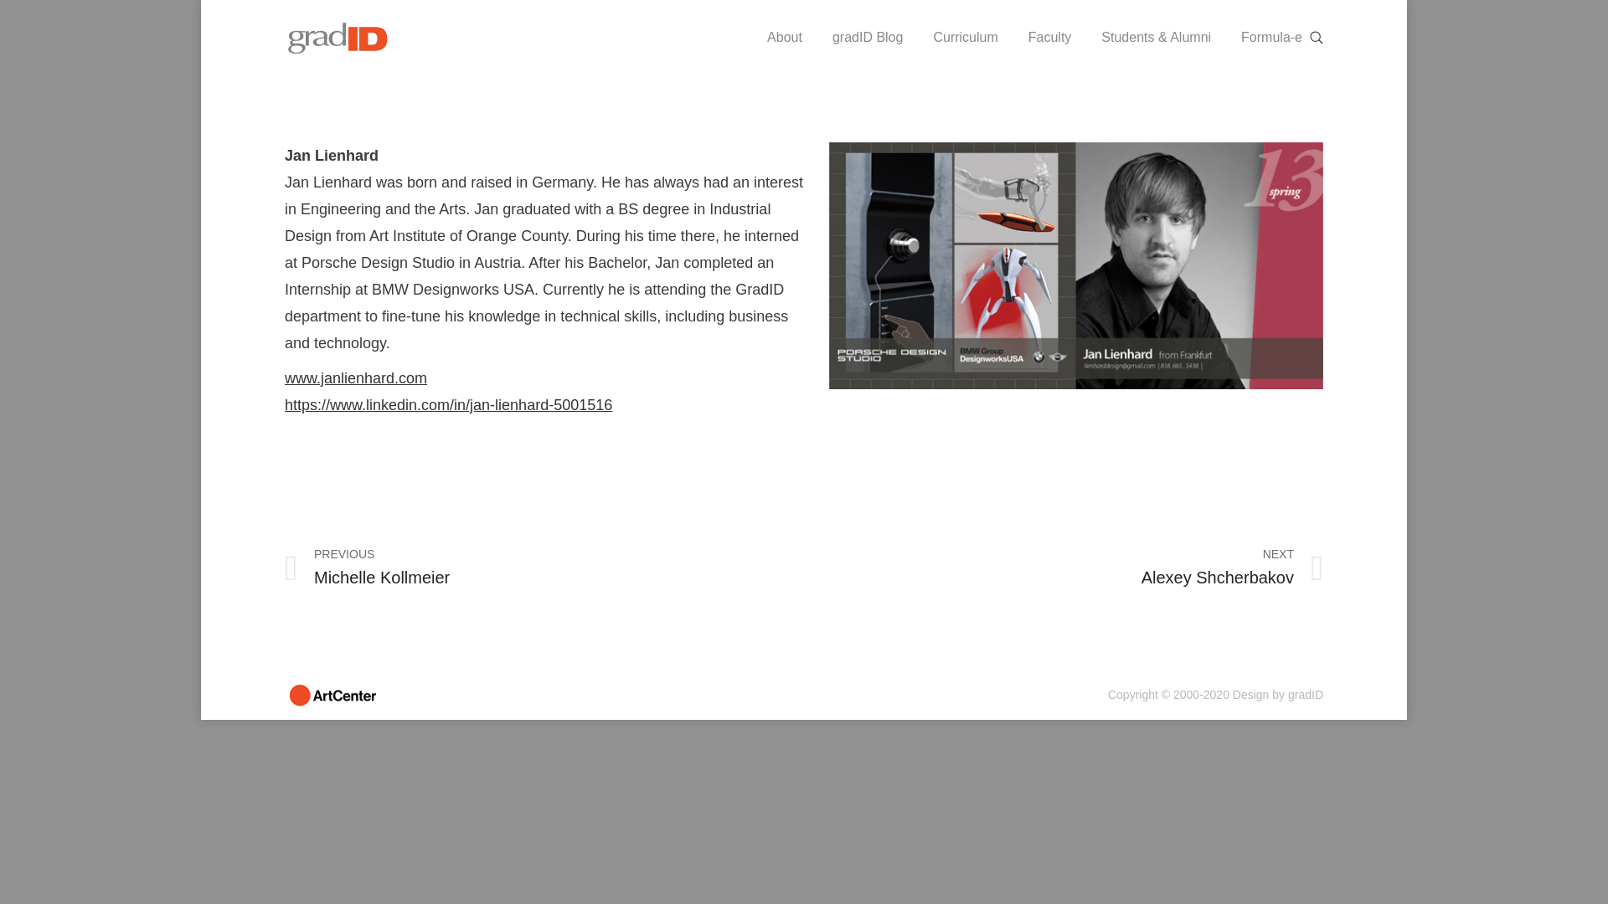  I want to click on Curriculum, so click(965, 37).